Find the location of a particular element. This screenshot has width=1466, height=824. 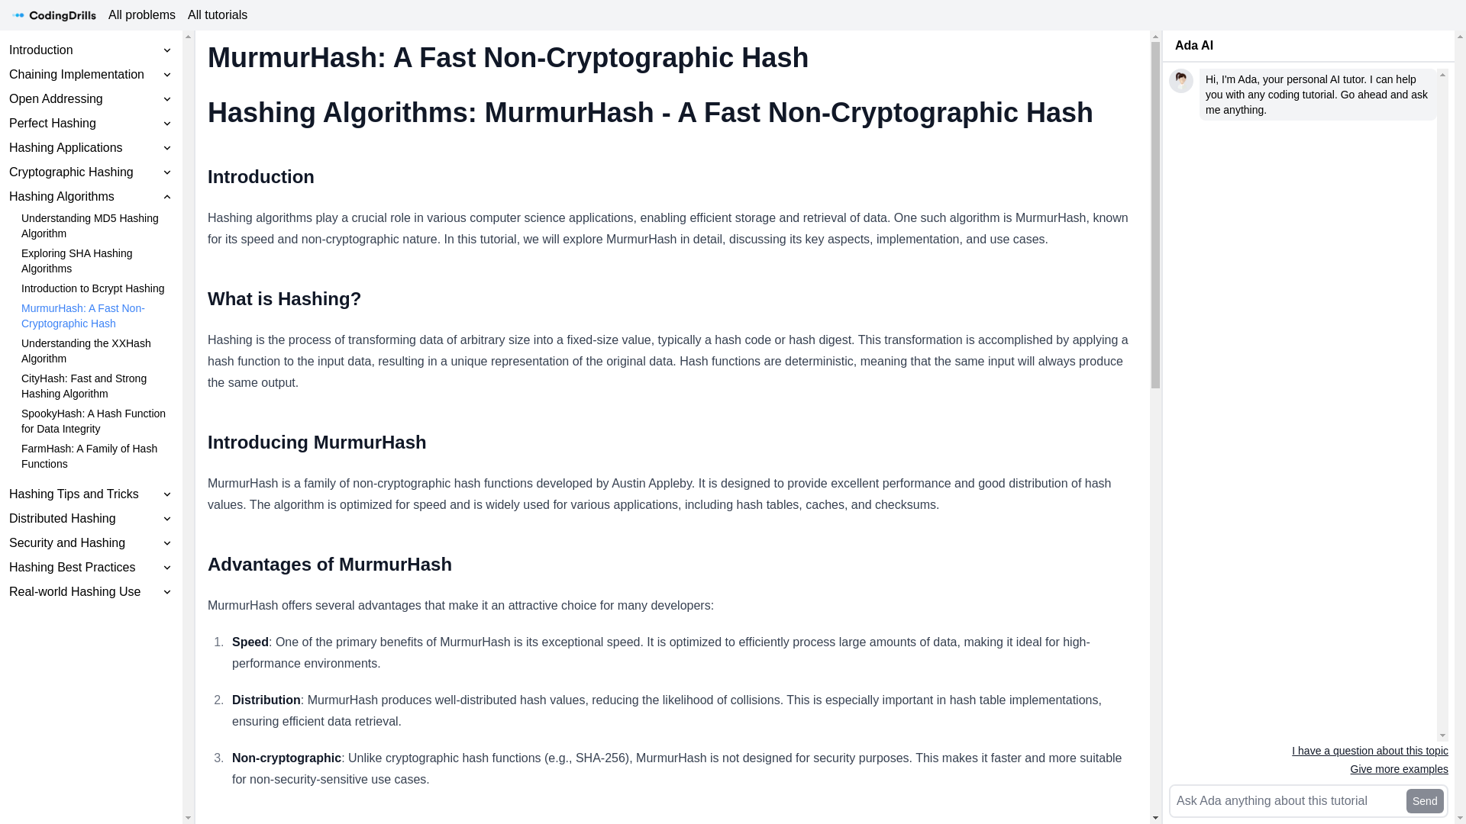

All problems is located at coordinates (142, 15).